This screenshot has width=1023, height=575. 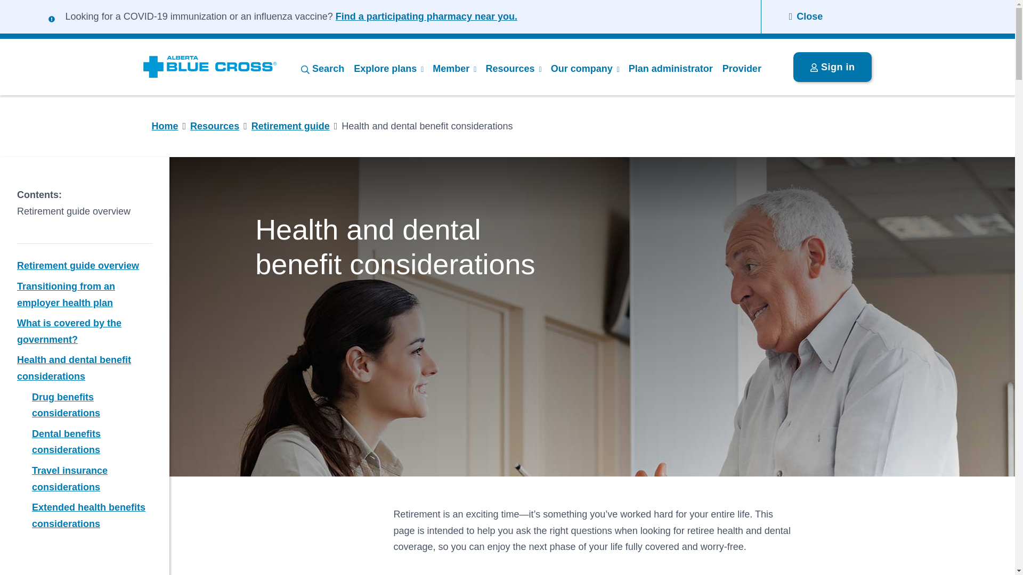 I want to click on Find a participating pharmacy near you., so click(x=426, y=16).